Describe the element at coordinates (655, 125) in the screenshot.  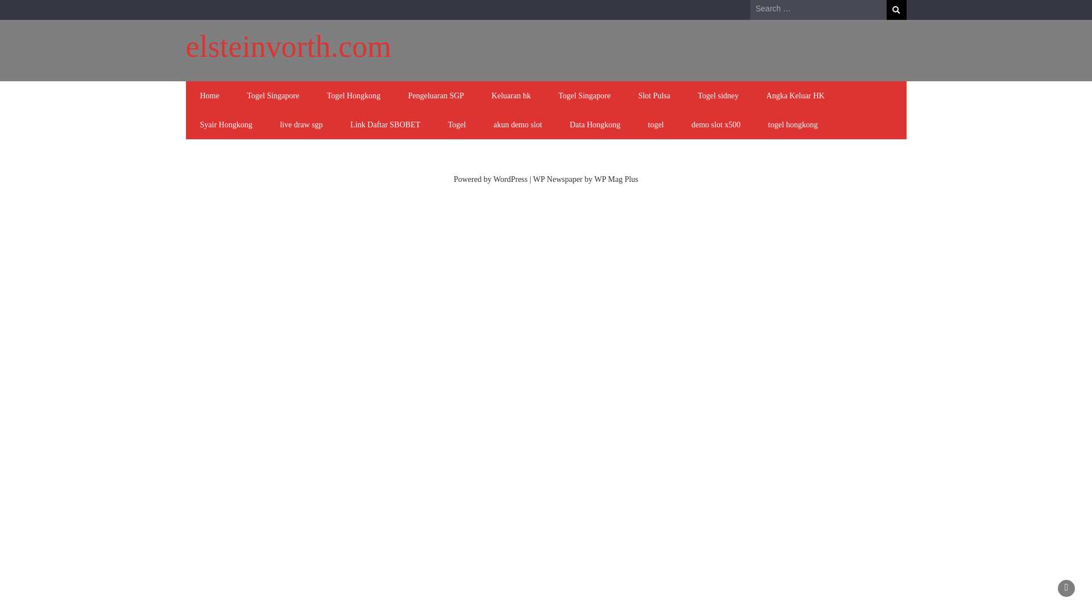
I see `togel` at that location.